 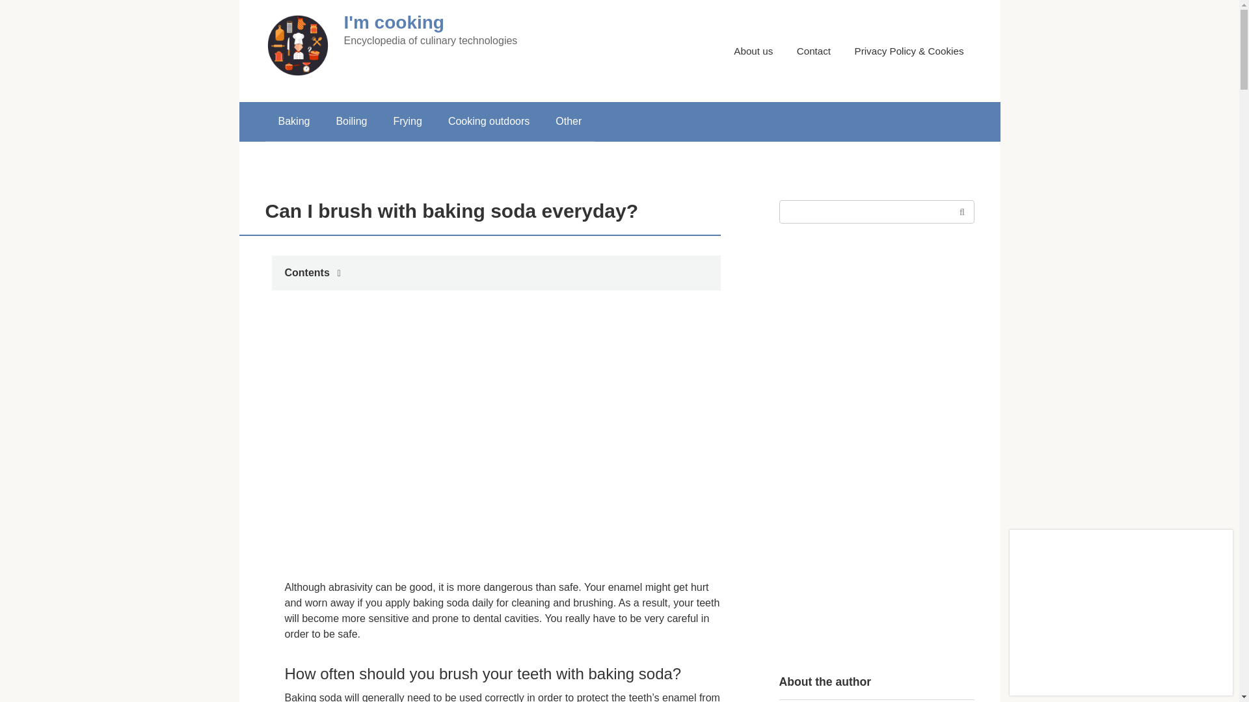 I want to click on About us, so click(x=753, y=51).